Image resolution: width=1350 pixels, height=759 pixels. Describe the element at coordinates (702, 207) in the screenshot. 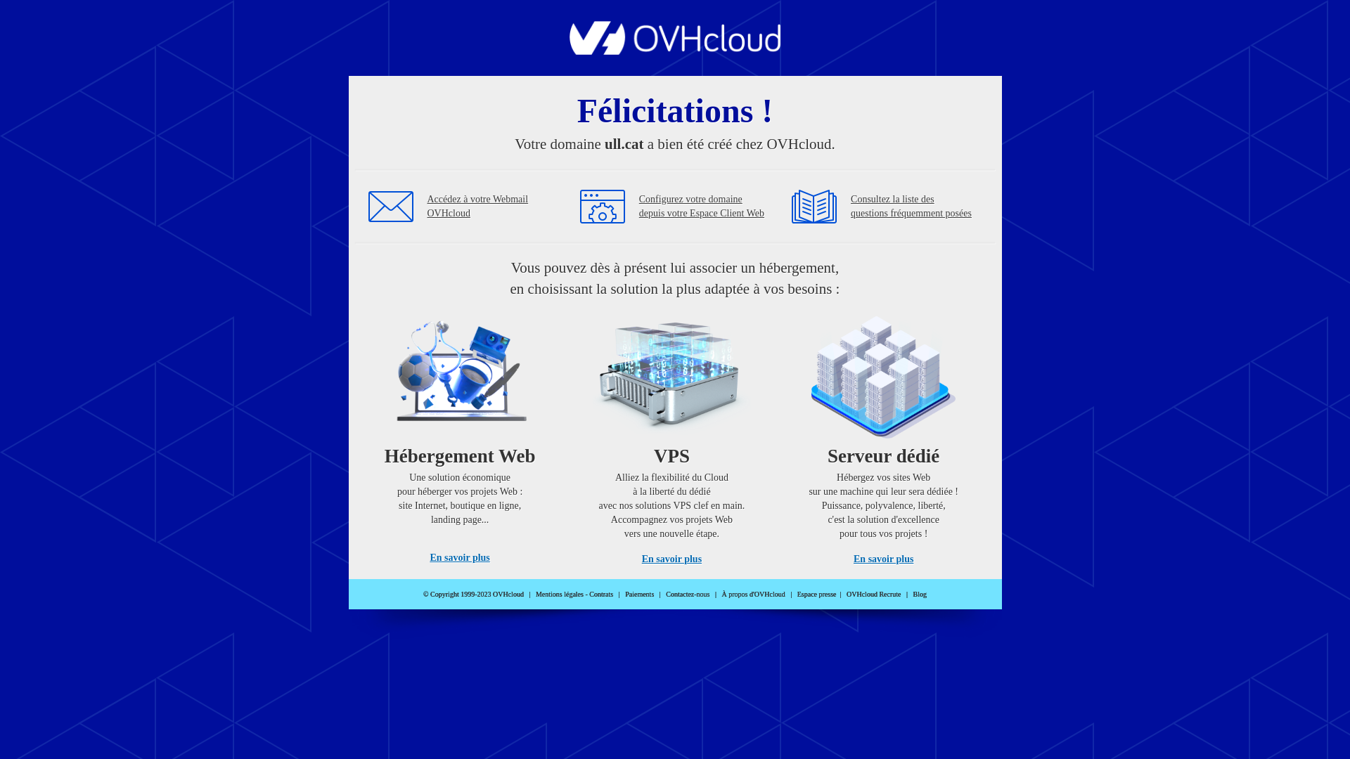

I see `Configurez votre domaine
depuis votre Espace Client Web` at that location.